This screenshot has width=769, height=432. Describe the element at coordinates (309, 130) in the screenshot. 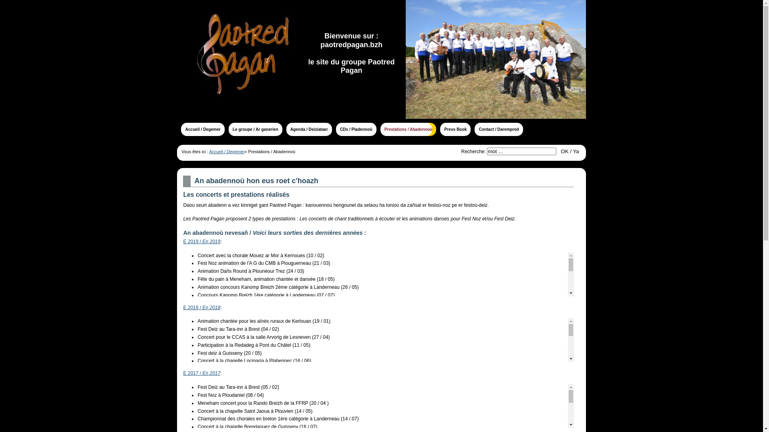

I see `Agenda / Deiziataer` at that location.